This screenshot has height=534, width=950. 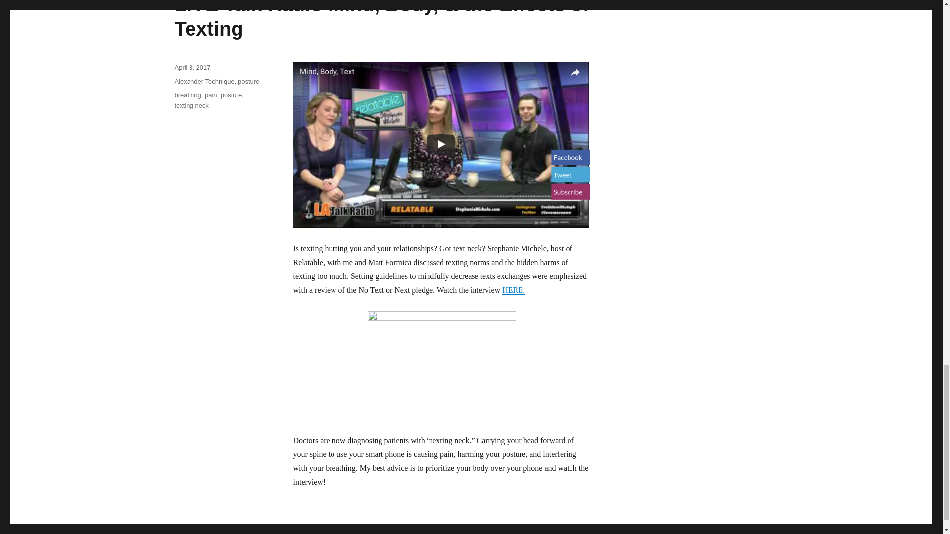 What do you see at coordinates (211, 95) in the screenshot?
I see `pain` at bounding box center [211, 95].